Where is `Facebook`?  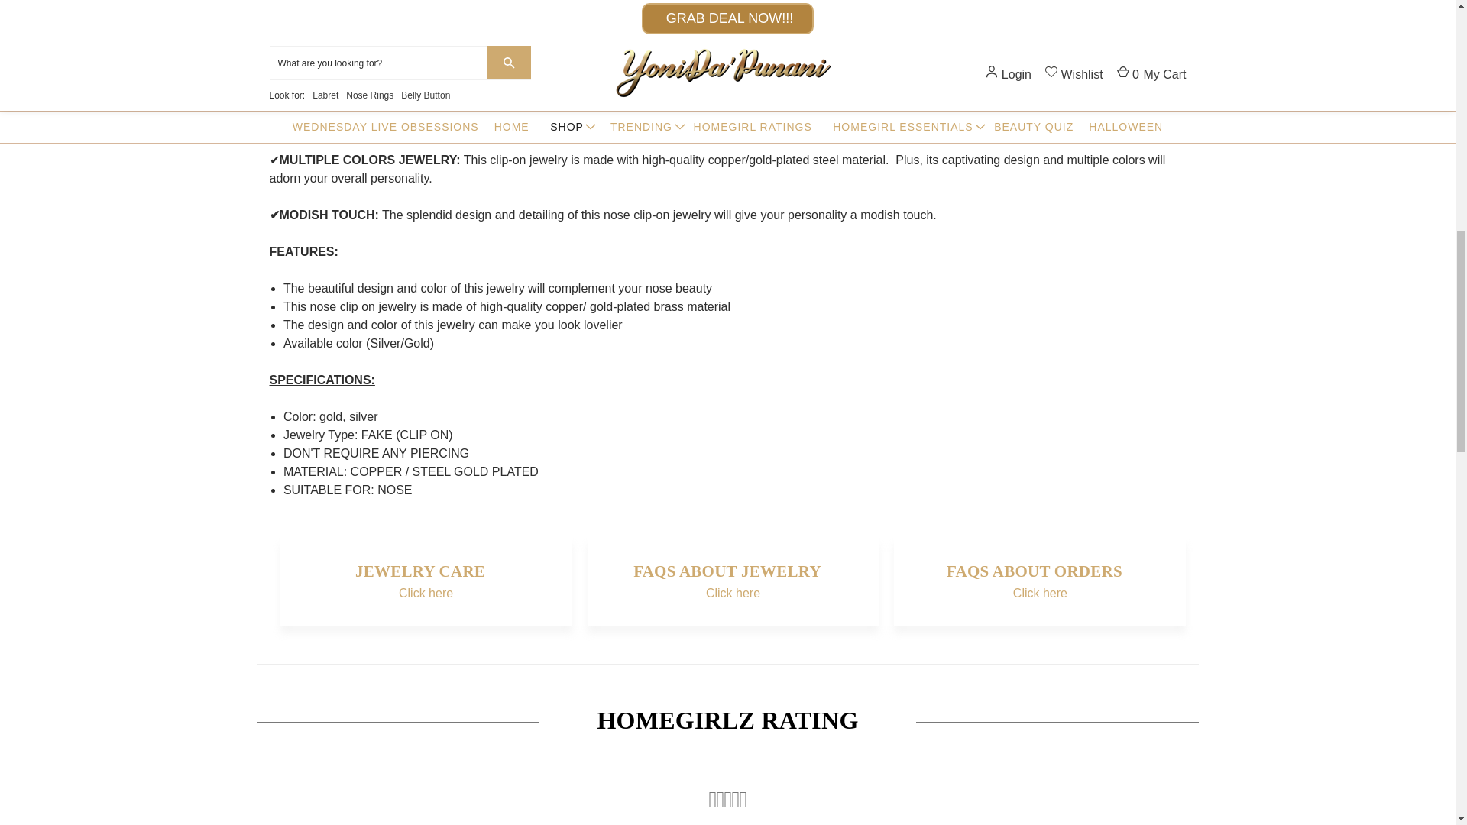
Facebook is located at coordinates (837, 5).